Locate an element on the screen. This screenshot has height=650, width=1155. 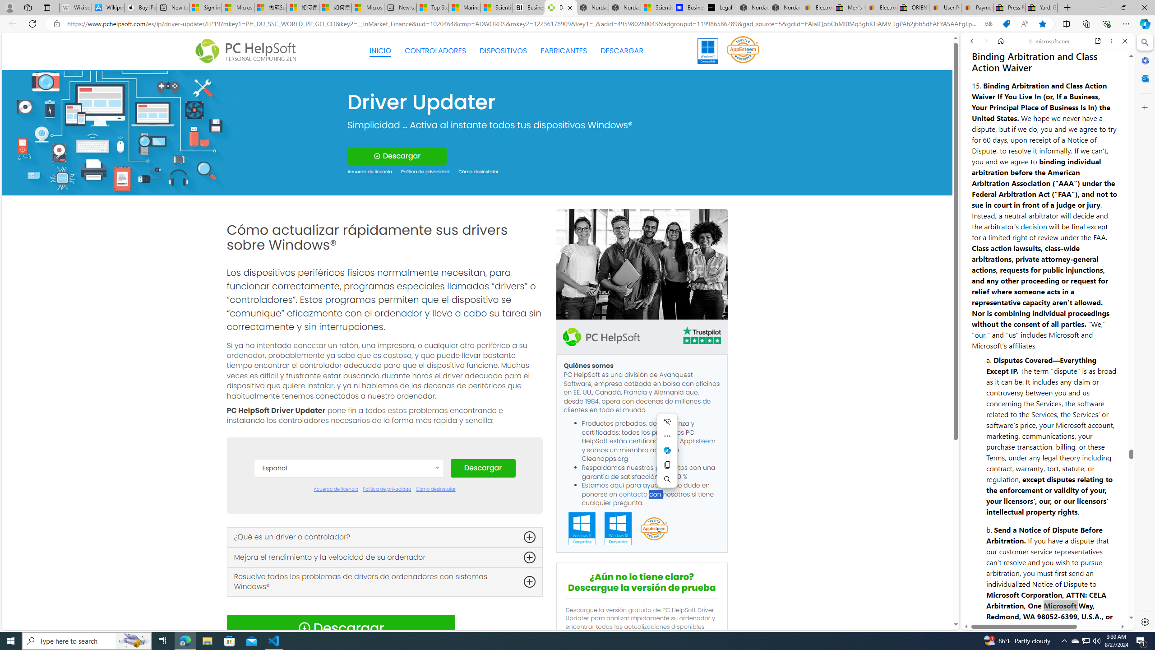
Electronics, Cars, Fashion, Collectibles & More | eBay is located at coordinates (881, 8).